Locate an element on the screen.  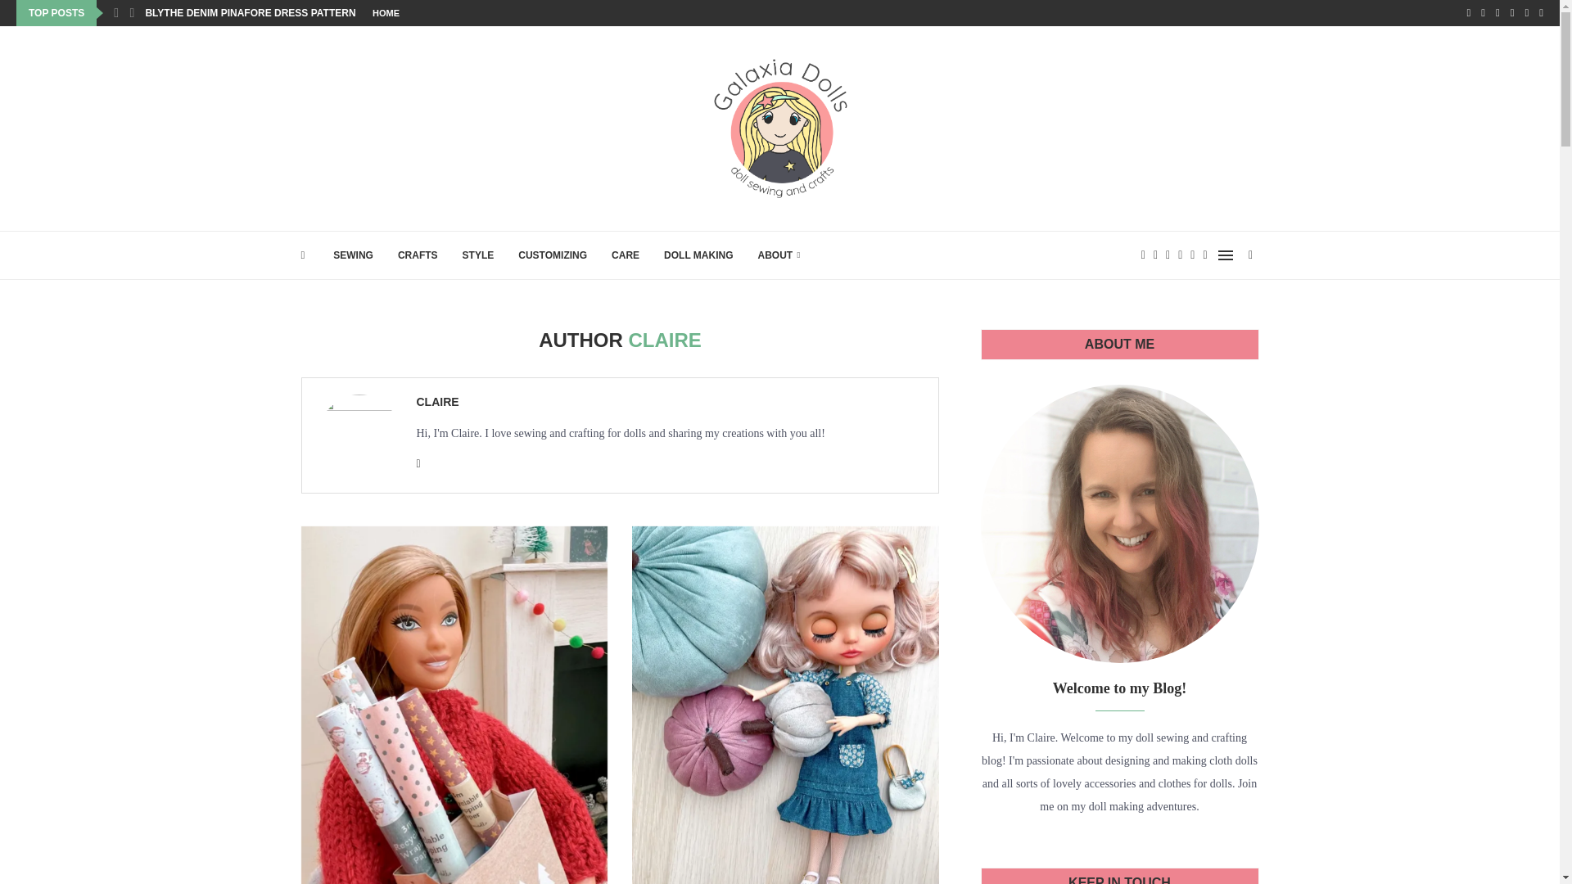
DOLL MAKING is located at coordinates (698, 255).